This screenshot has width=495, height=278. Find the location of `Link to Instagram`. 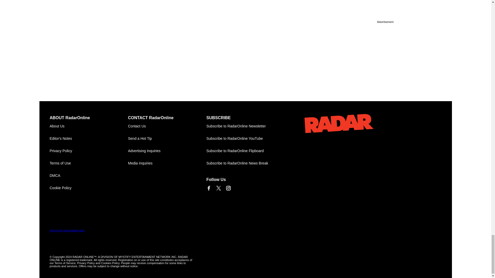

Link to Instagram is located at coordinates (228, 188).